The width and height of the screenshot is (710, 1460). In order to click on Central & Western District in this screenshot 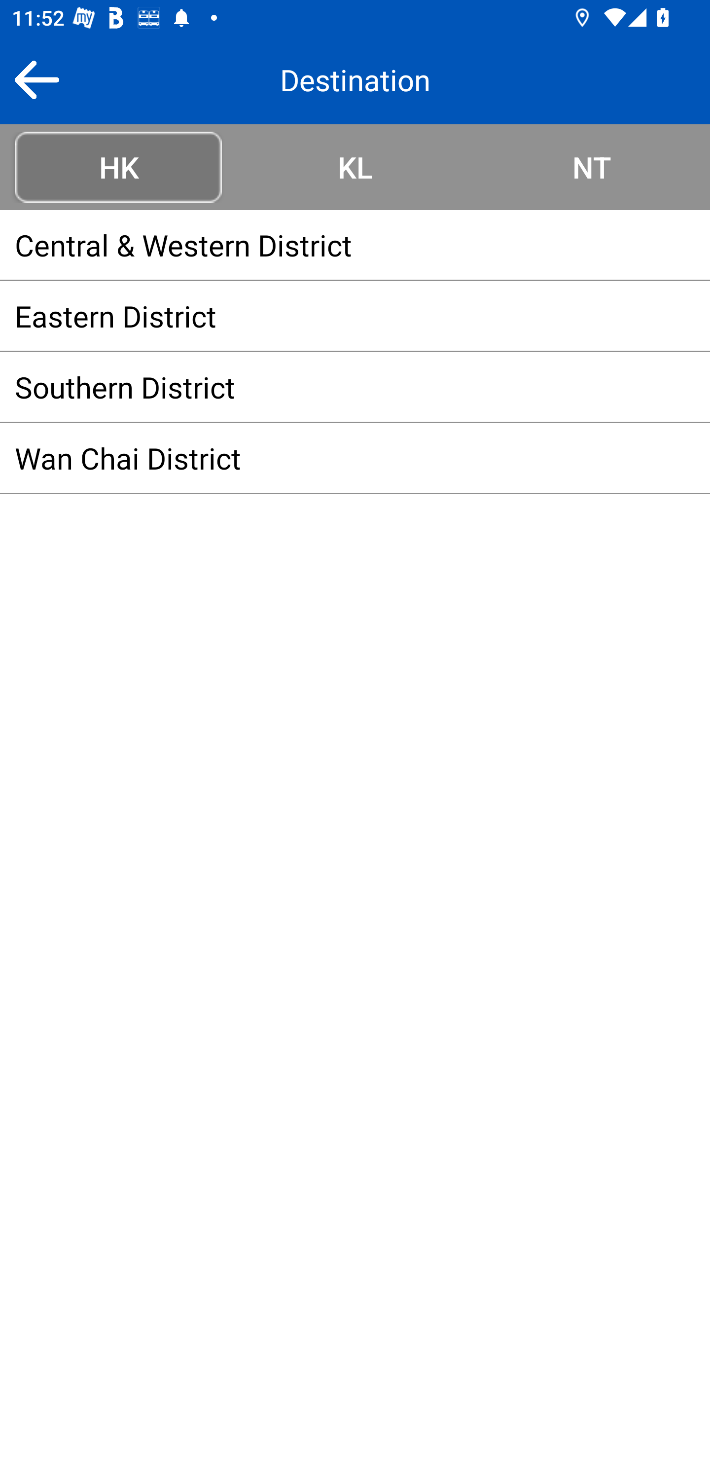, I will do `click(355, 245)`.